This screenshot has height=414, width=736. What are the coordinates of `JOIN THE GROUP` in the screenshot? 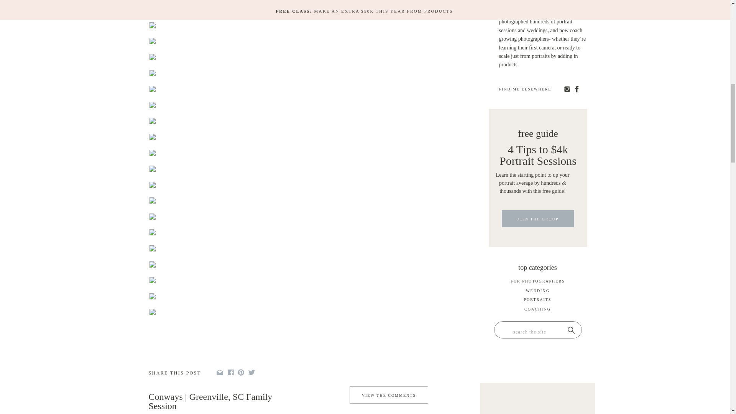 It's located at (538, 221).